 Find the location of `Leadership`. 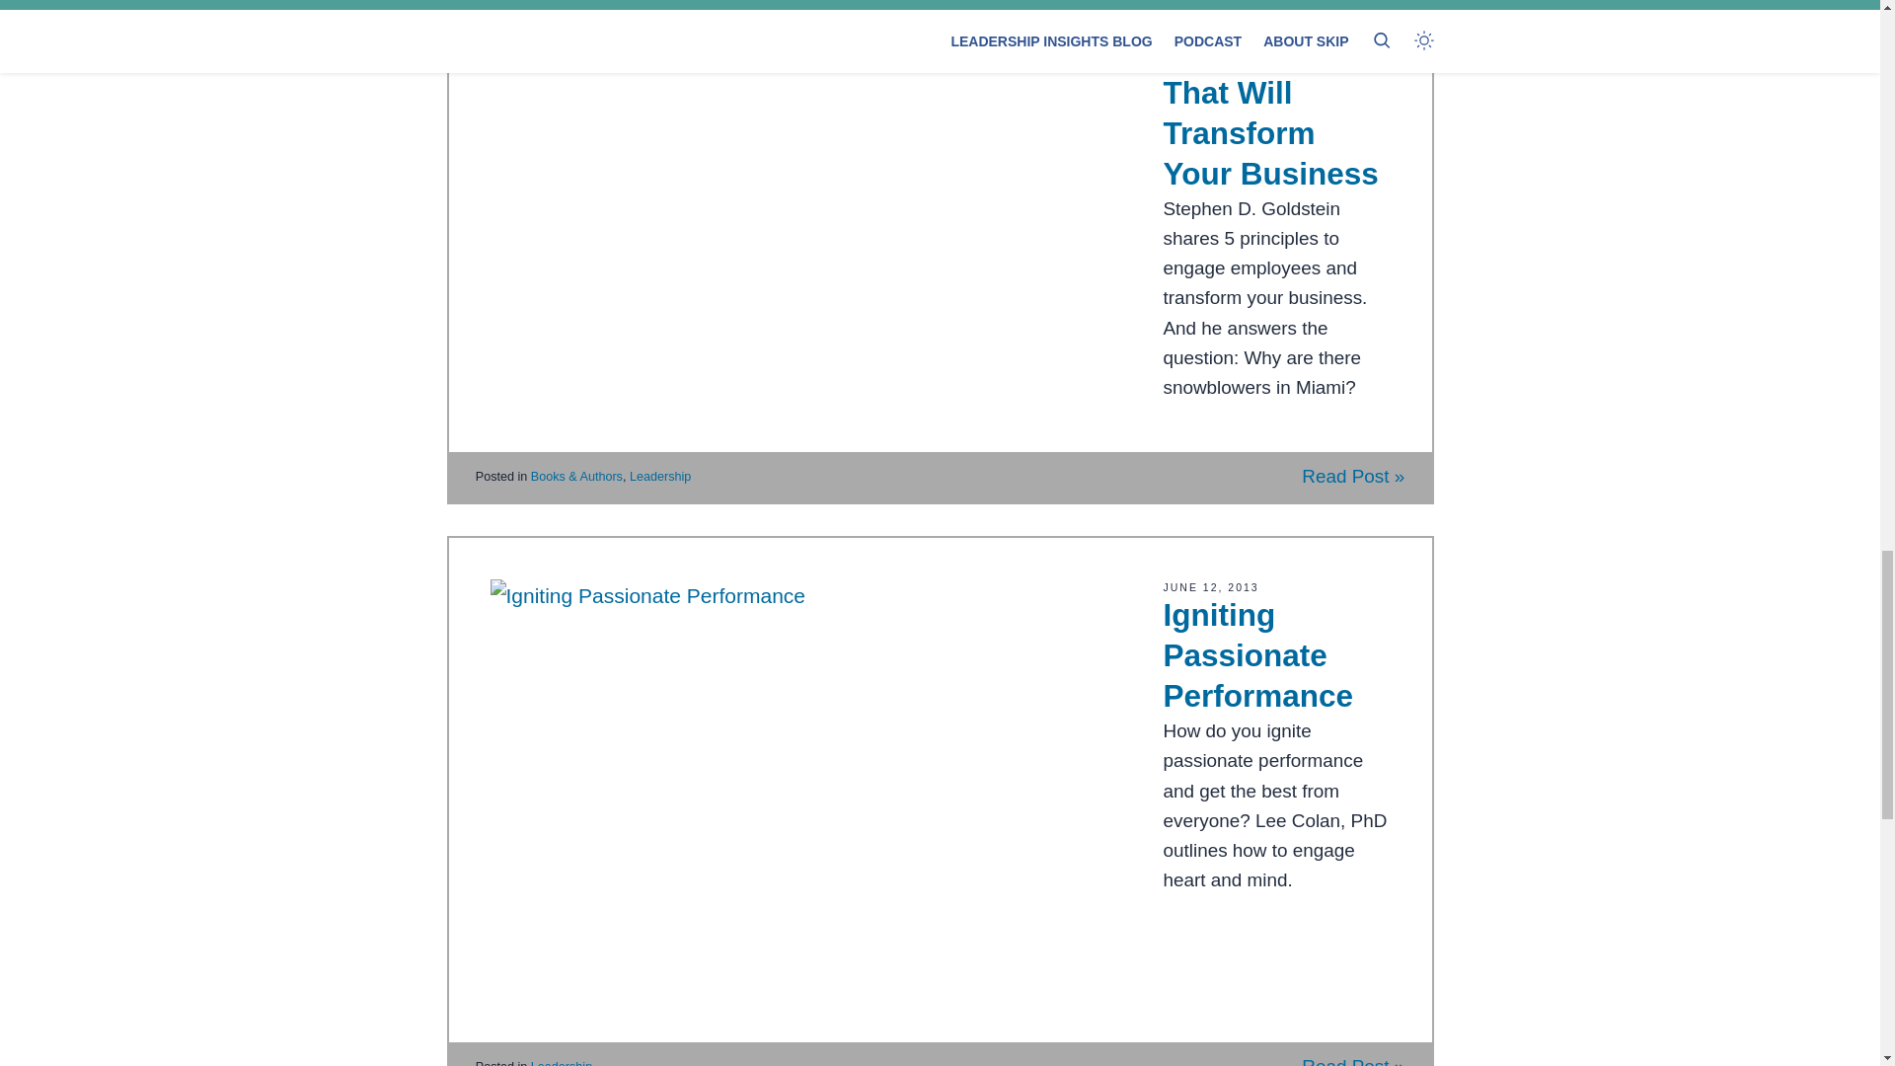

Leadership is located at coordinates (561, 1062).